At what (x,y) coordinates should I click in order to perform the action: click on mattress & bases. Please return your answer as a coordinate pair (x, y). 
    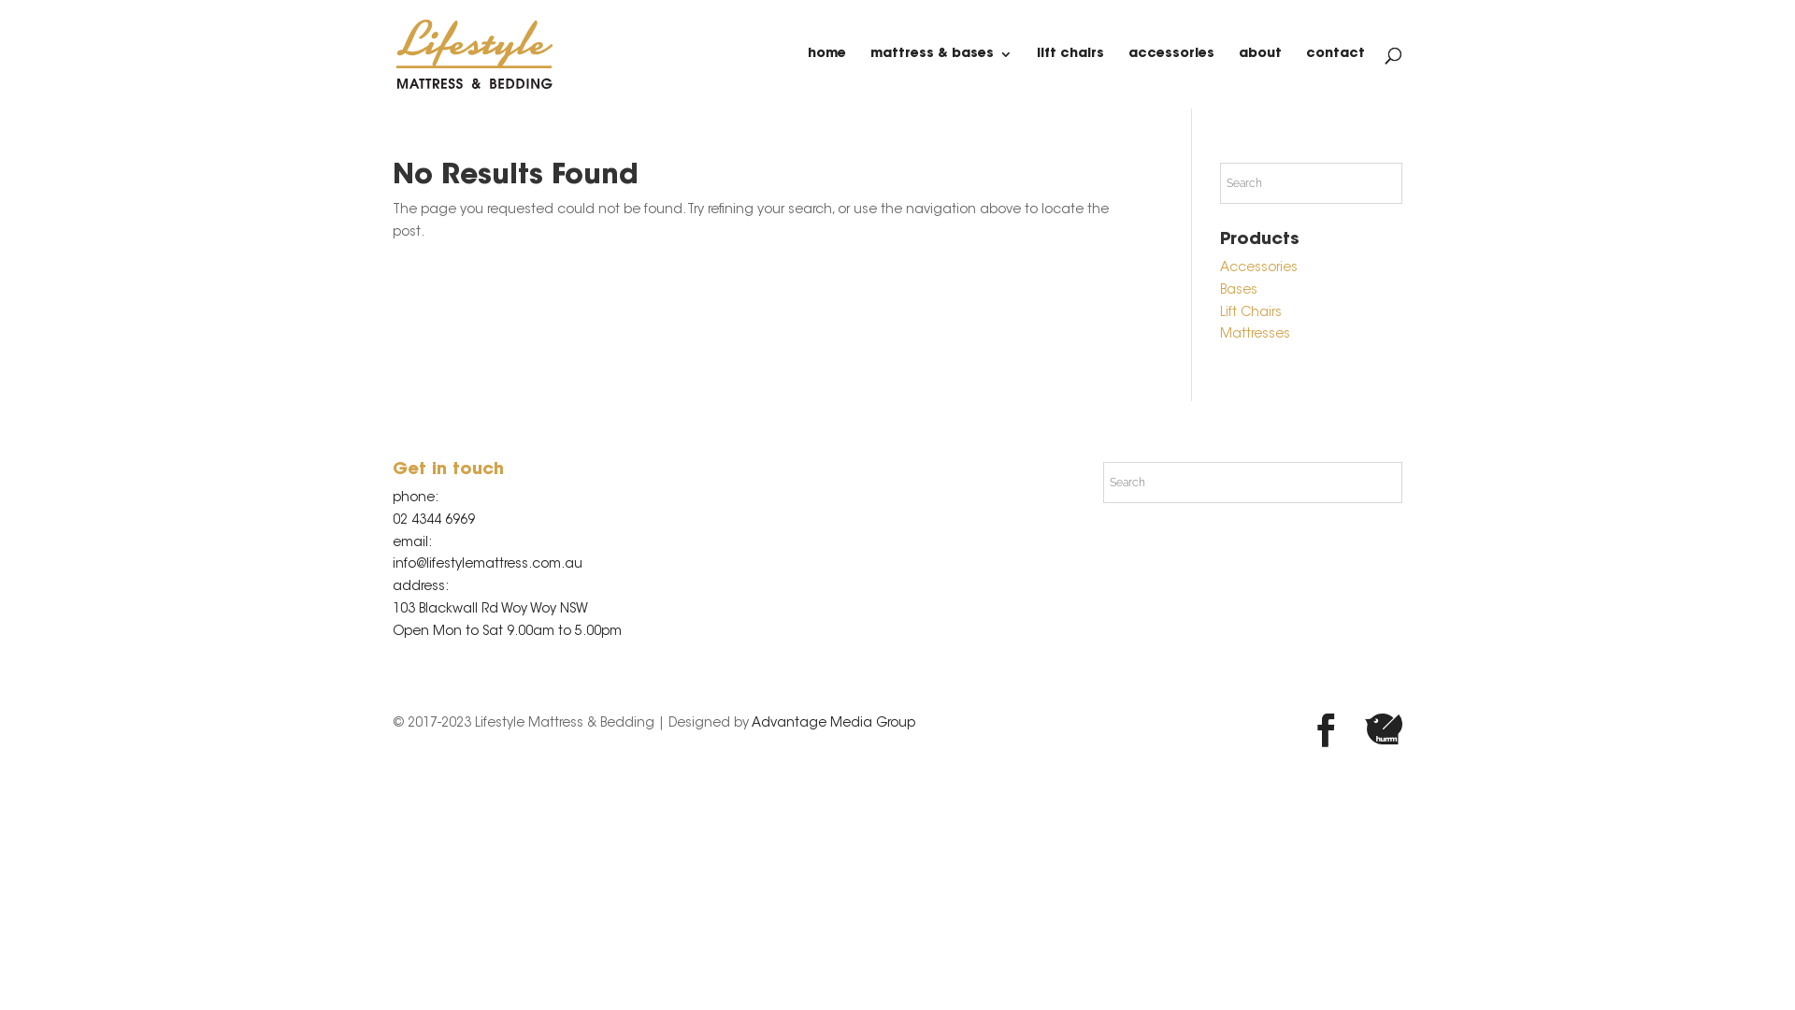
    Looking at the image, I should click on (941, 79).